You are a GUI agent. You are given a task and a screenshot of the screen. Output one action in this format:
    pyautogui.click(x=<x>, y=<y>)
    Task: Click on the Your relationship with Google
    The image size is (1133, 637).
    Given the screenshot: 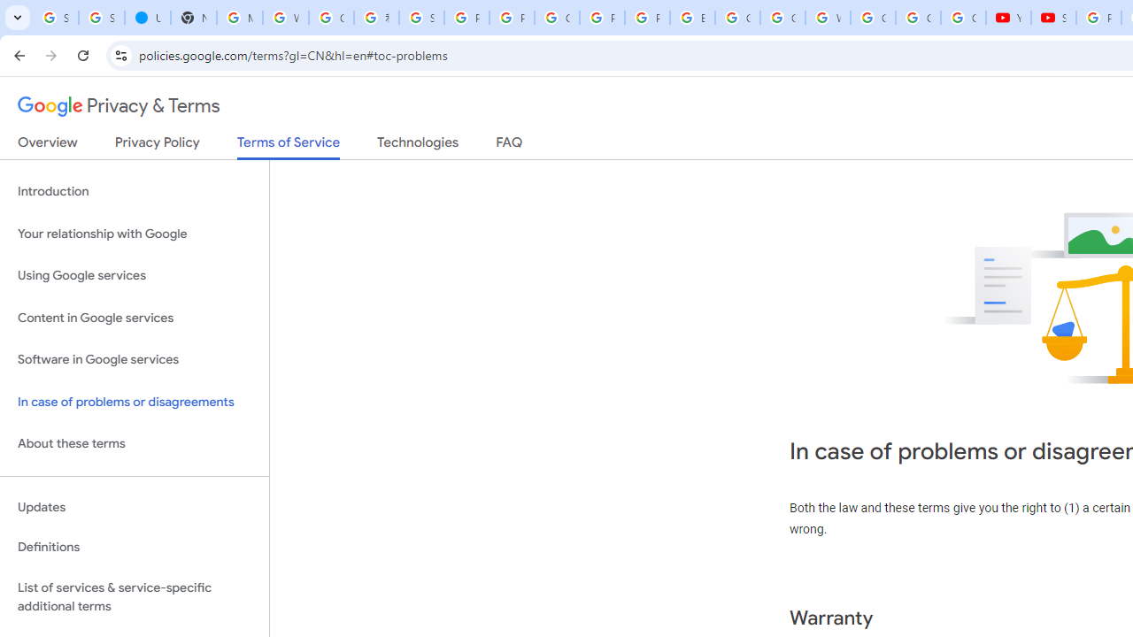 What is the action you would take?
    pyautogui.click(x=135, y=234)
    